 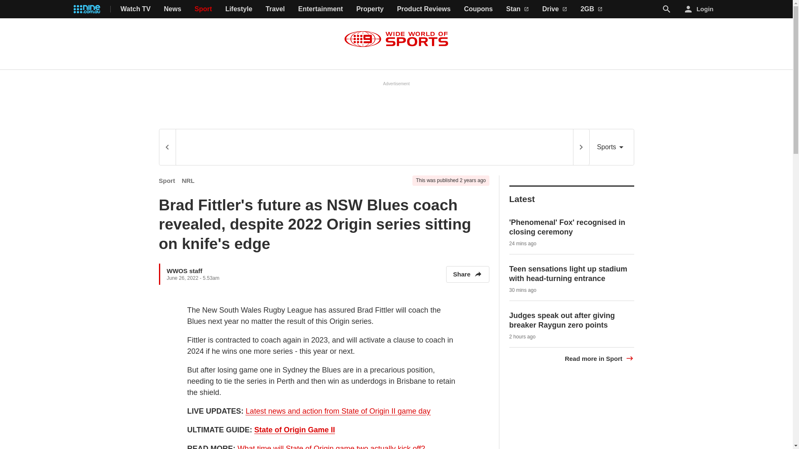 What do you see at coordinates (667, 9) in the screenshot?
I see `Search` at bounding box center [667, 9].